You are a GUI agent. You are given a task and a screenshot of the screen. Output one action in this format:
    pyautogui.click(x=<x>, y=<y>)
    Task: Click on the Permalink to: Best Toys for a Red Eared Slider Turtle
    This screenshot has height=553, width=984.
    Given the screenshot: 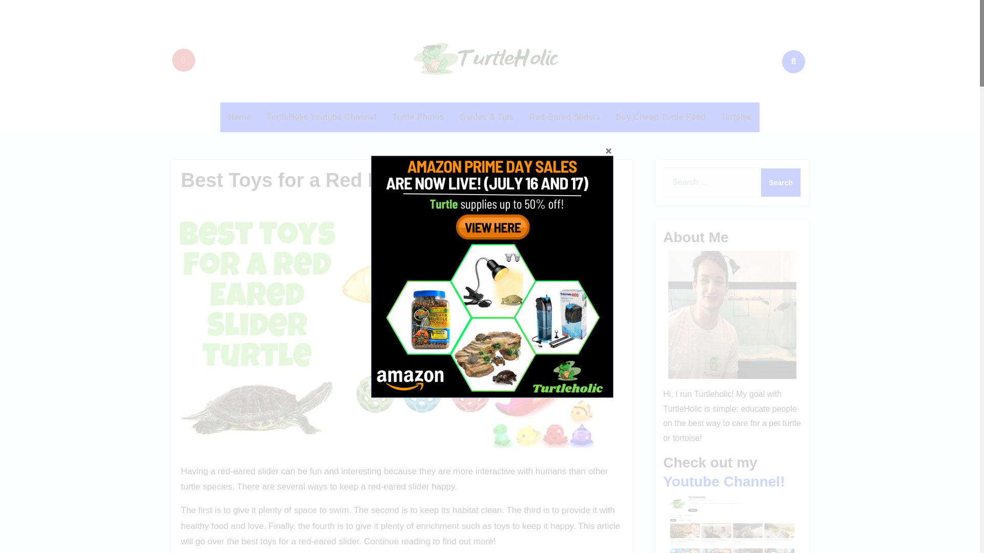 What is the action you would take?
    pyautogui.click(x=360, y=180)
    